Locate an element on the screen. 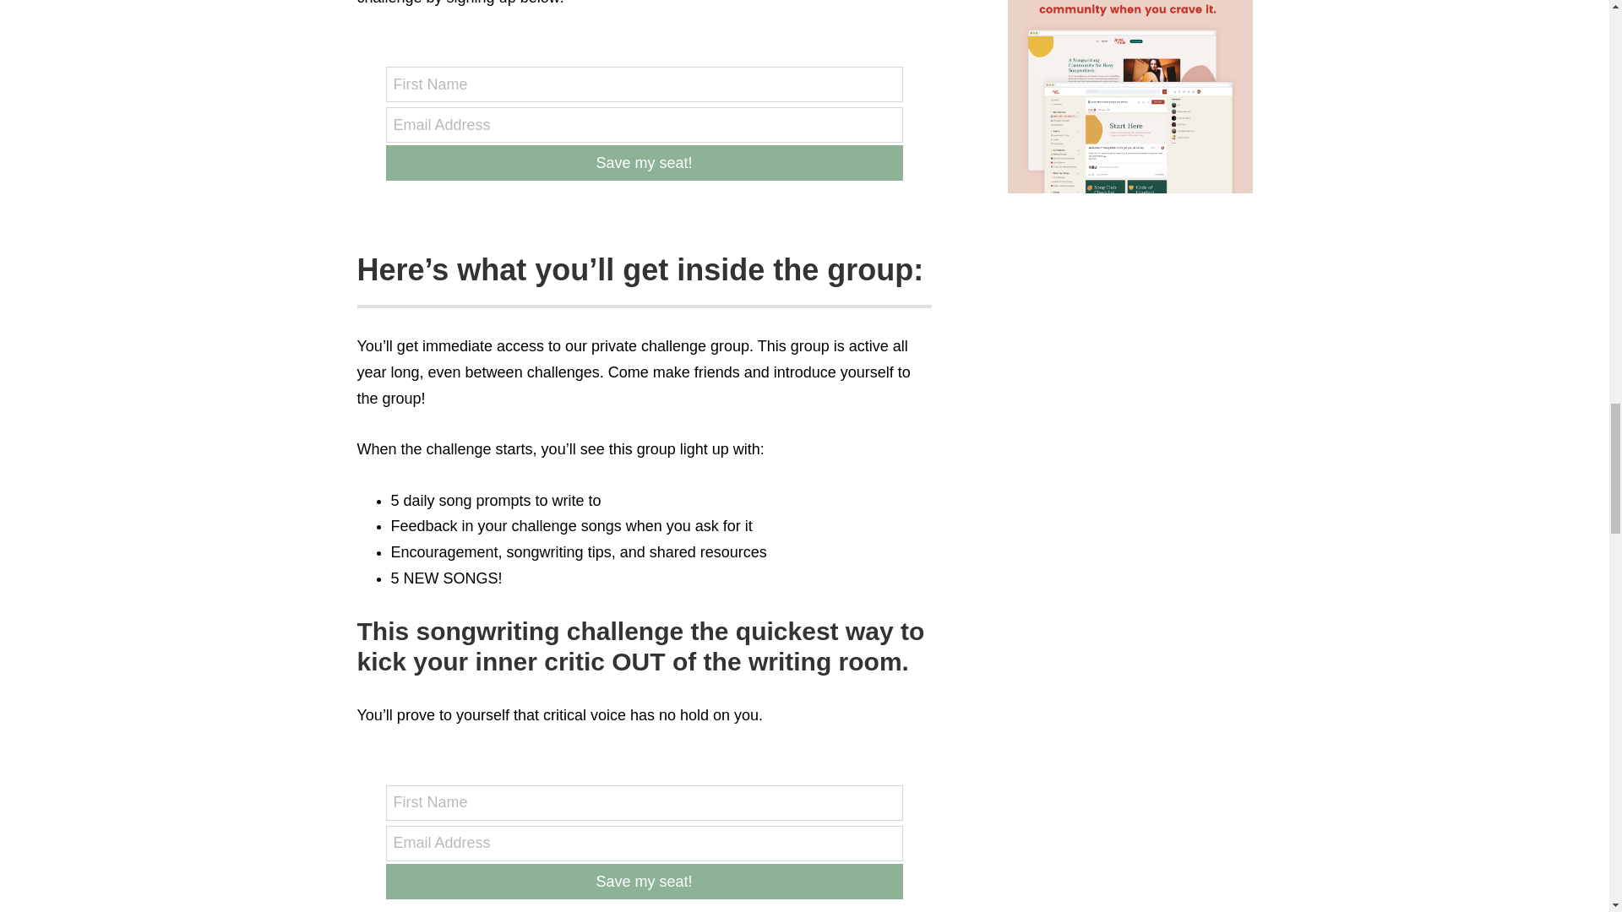  Song-Club-inside is located at coordinates (1129, 96).